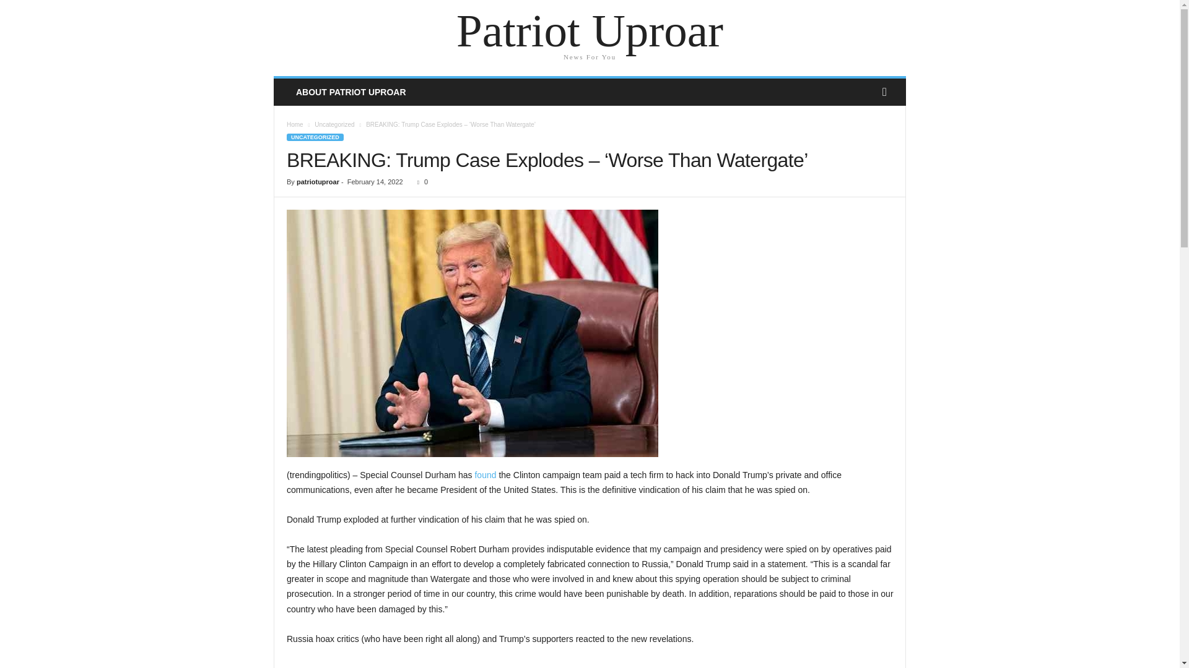 The image size is (1189, 668). I want to click on 0, so click(420, 182).